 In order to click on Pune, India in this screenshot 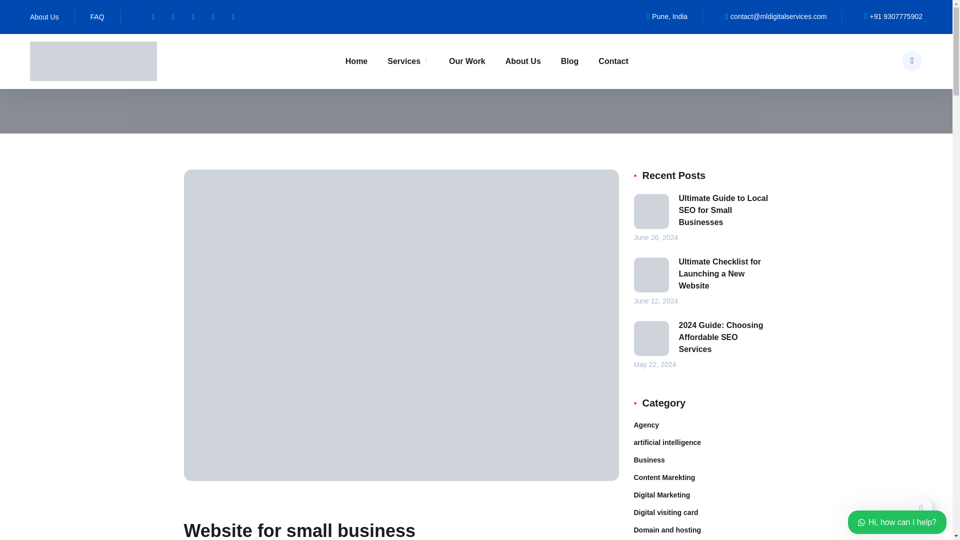, I will do `click(663, 16)`.